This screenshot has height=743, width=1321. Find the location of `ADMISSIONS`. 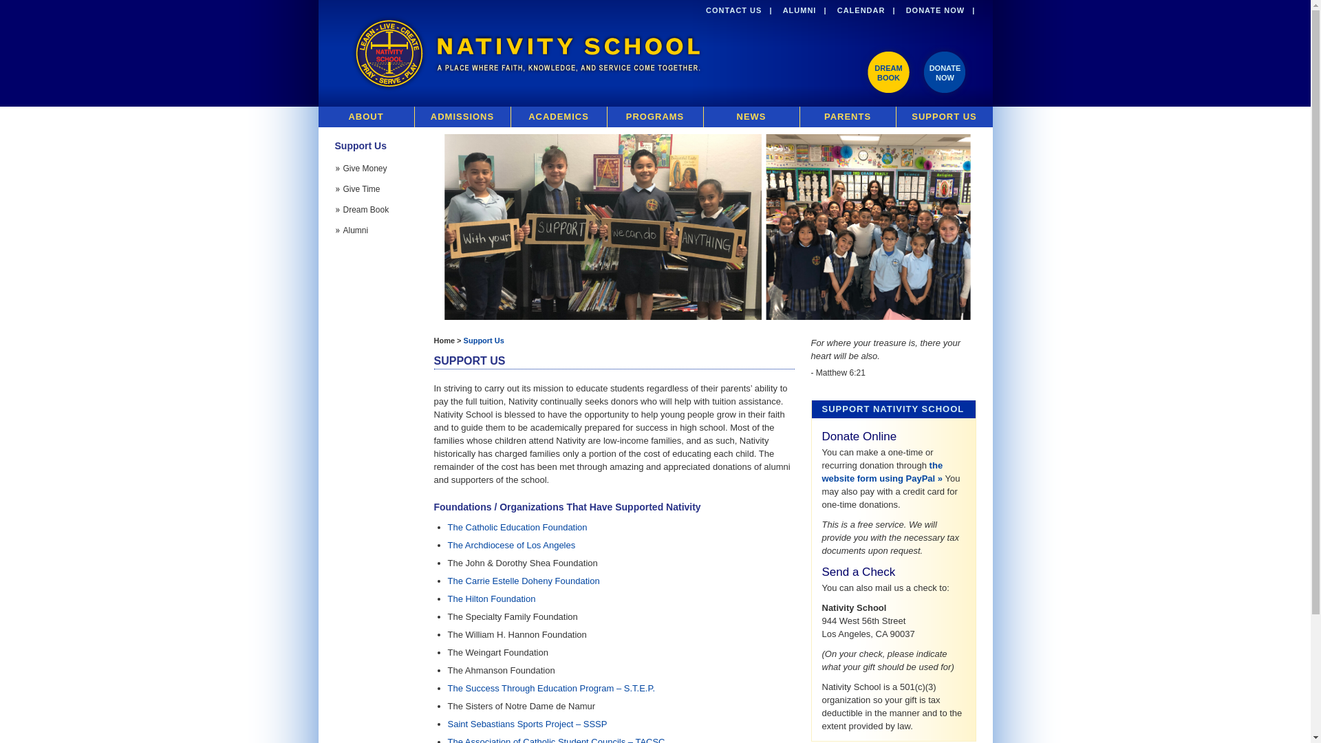

ADMISSIONS is located at coordinates (847, 117).